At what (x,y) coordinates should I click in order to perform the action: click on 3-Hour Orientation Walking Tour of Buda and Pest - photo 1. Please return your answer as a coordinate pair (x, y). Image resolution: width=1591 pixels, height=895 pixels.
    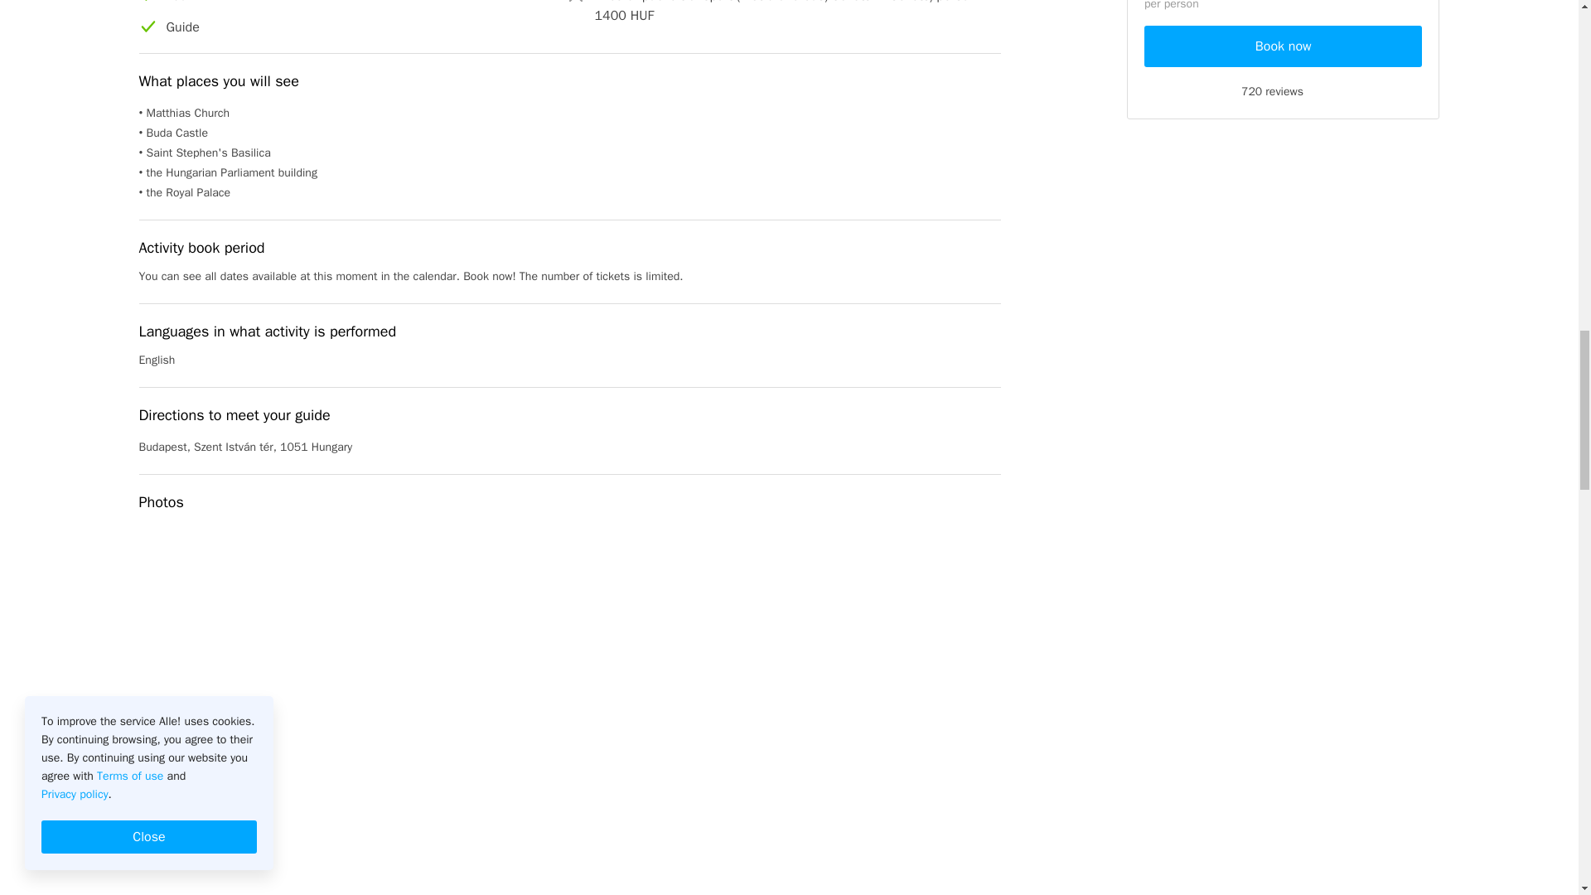
    Looking at the image, I should click on (277, 666).